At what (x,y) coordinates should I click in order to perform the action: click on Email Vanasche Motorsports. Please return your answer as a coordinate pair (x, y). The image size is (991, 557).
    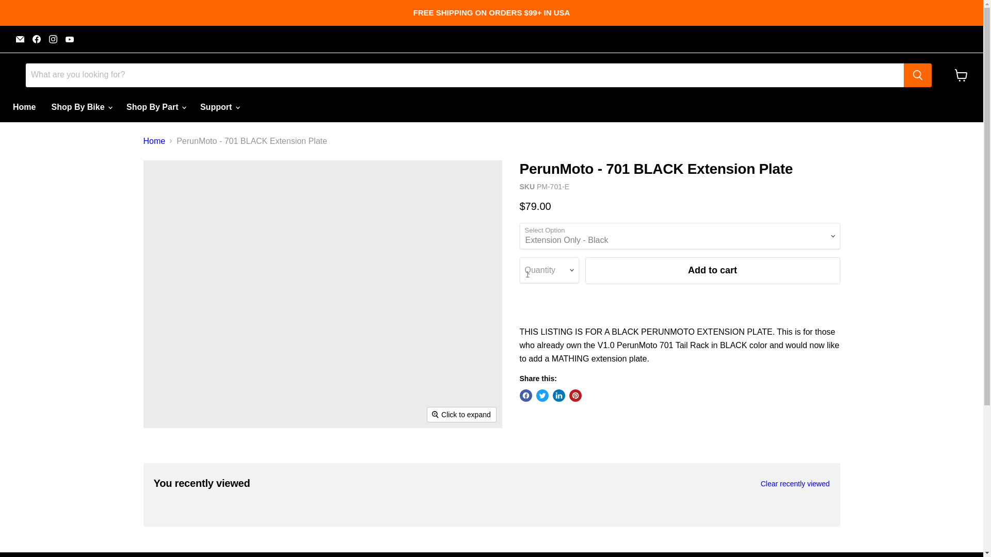
    Looking at the image, I should click on (20, 39).